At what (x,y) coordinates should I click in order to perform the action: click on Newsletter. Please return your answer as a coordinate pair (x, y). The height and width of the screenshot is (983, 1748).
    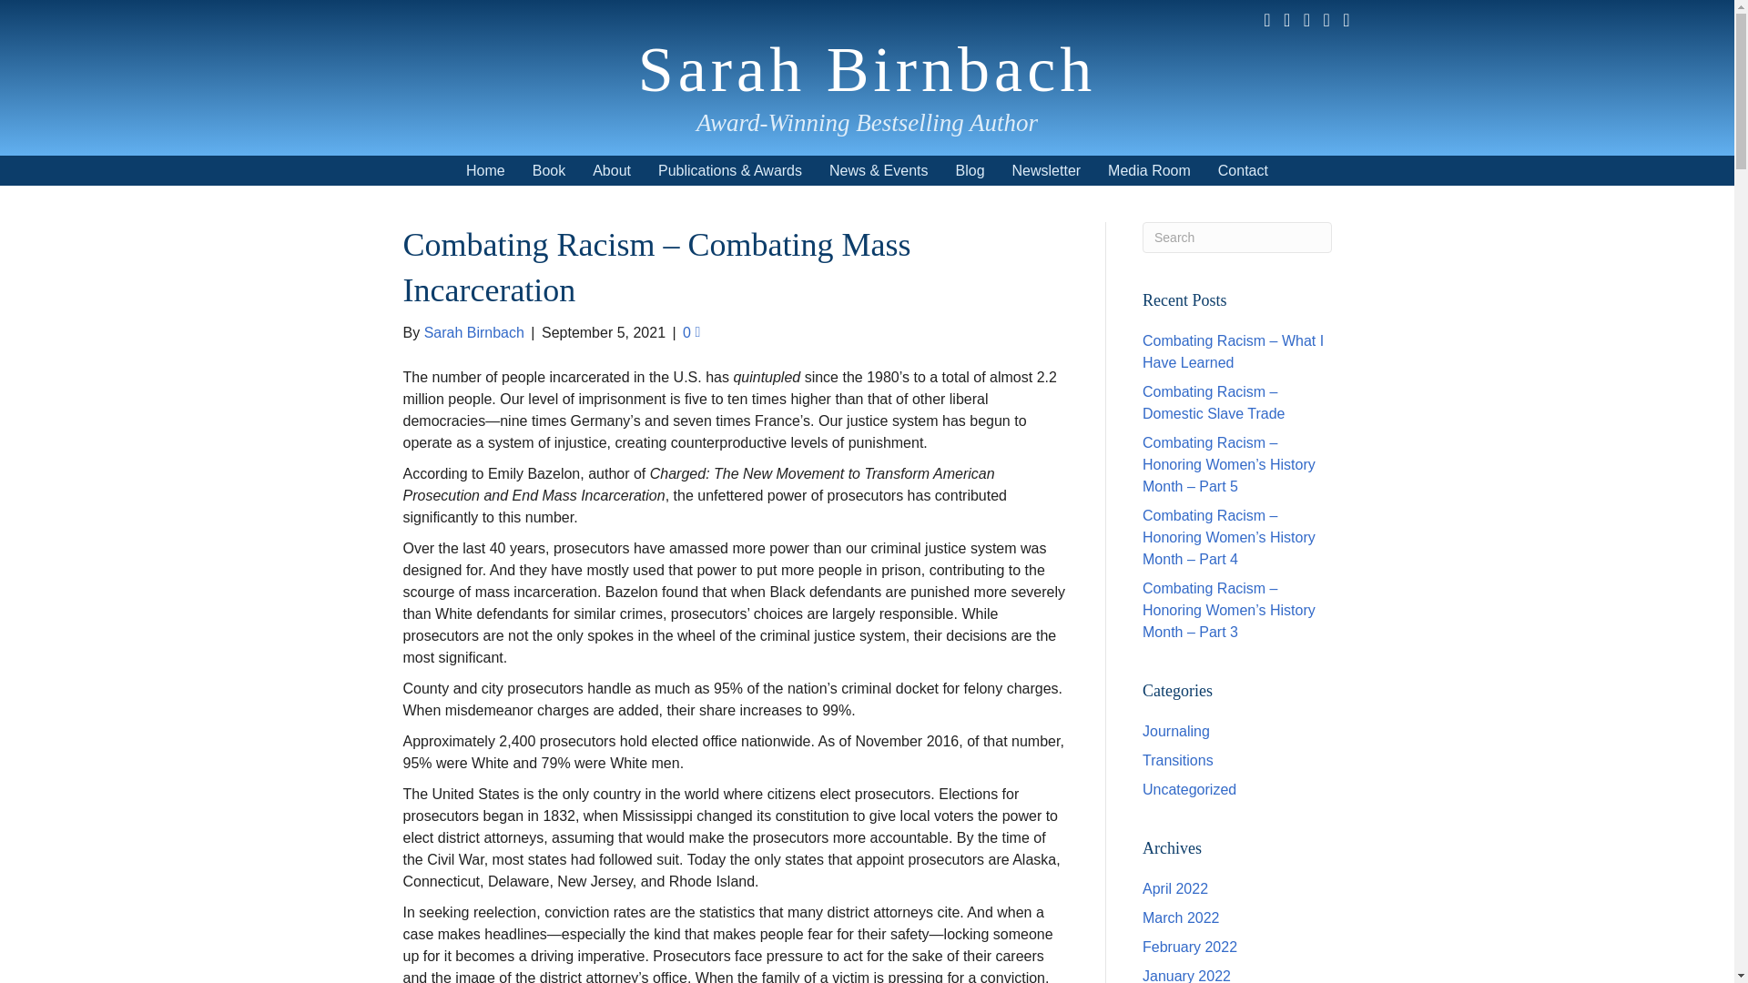
    Looking at the image, I should click on (1047, 170).